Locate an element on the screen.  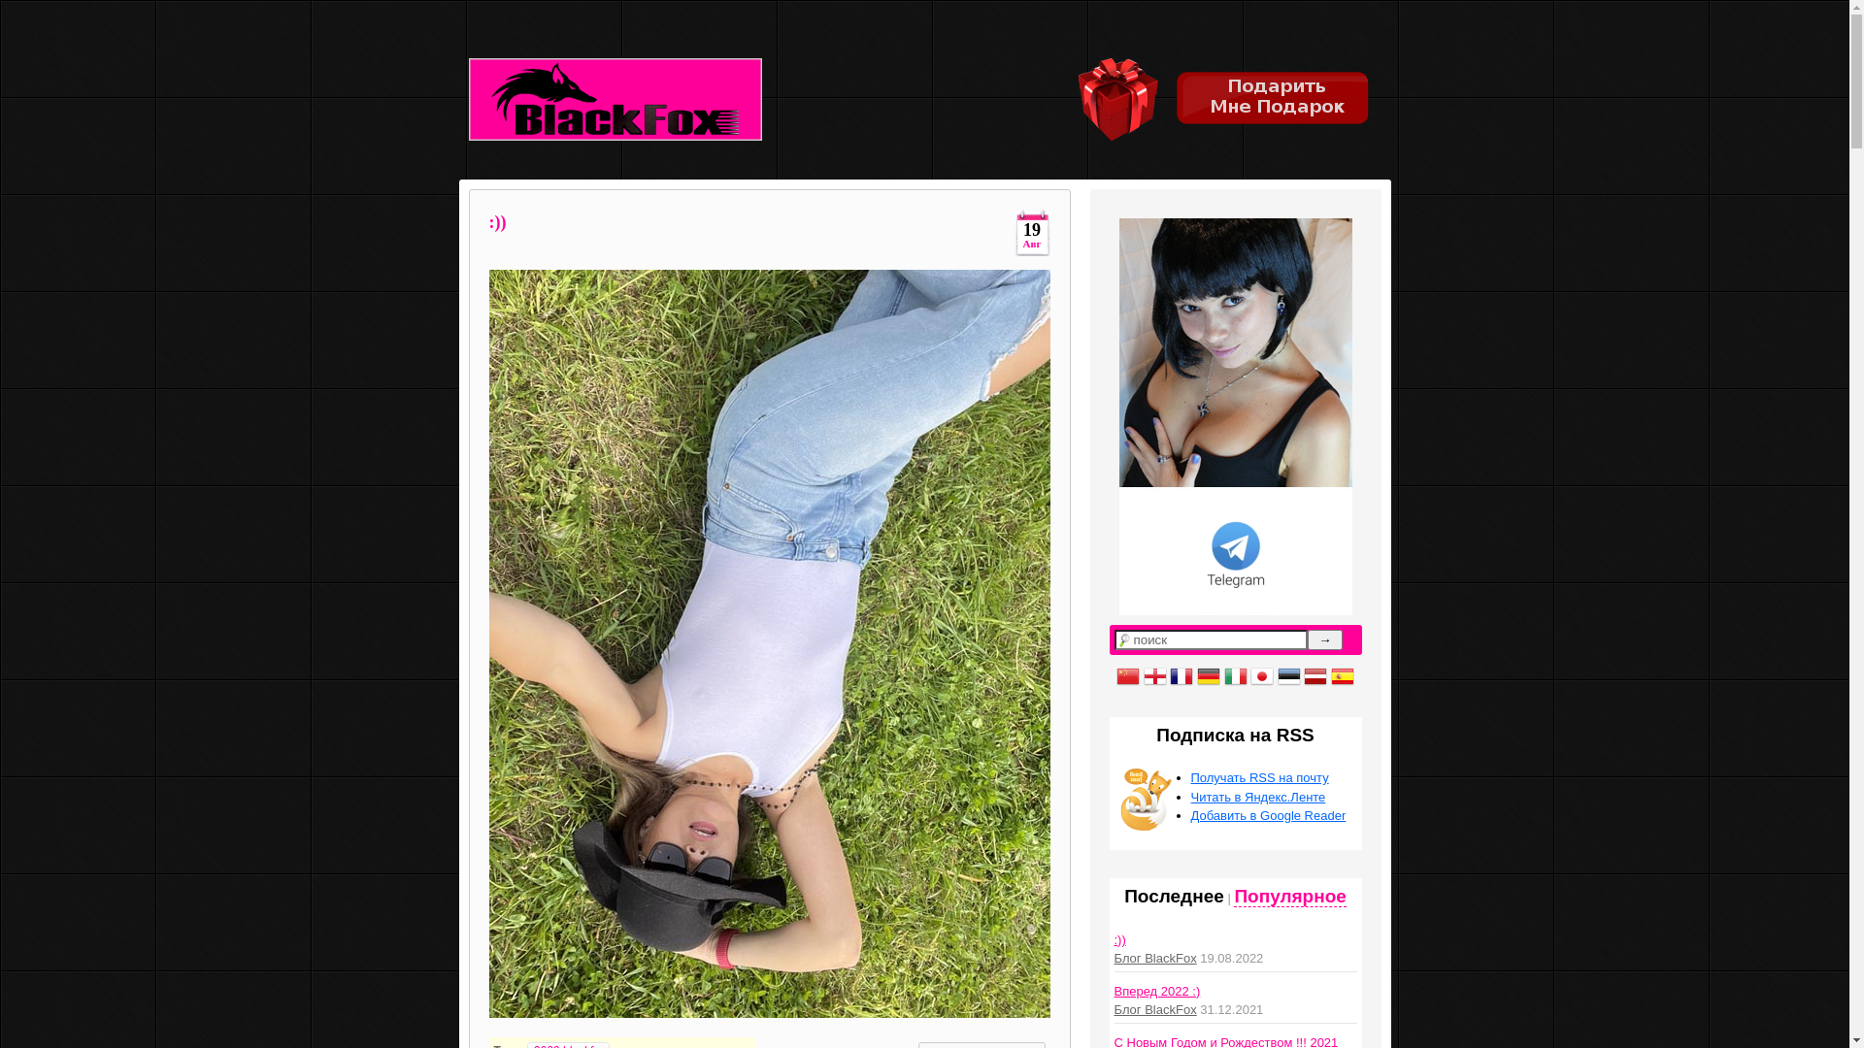
:)) is located at coordinates (1120, 939).